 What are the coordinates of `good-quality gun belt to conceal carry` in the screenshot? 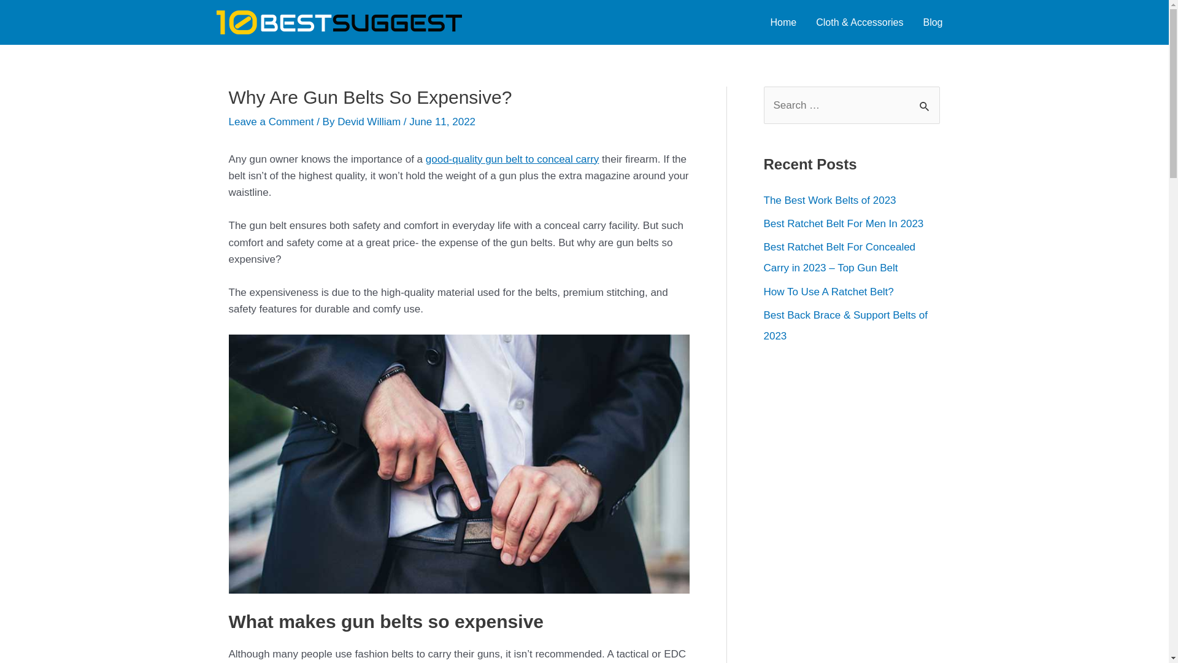 It's located at (513, 160).